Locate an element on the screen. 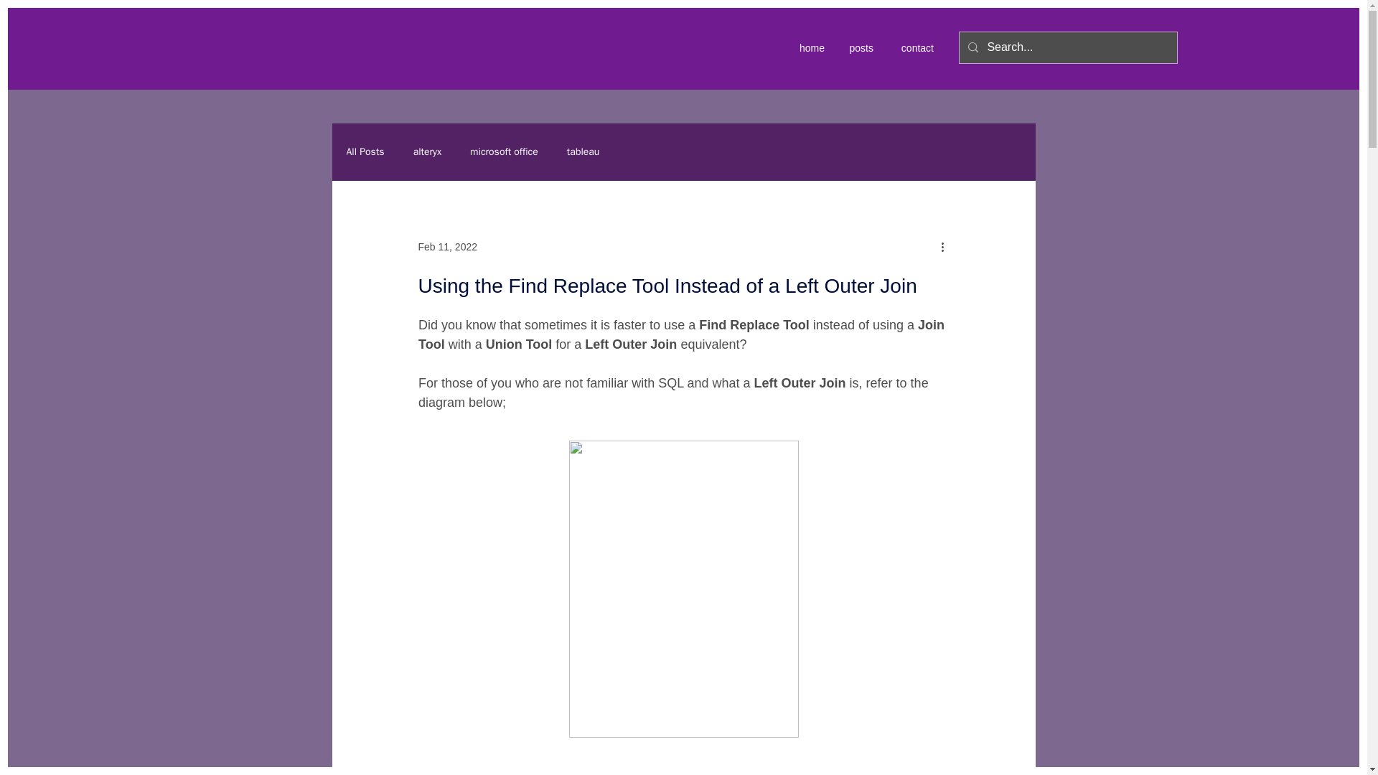 The width and height of the screenshot is (1378, 775). home is located at coordinates (810, 47).